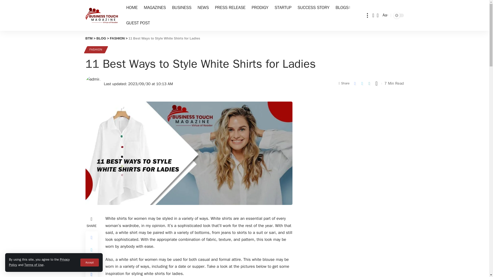 The image size is (493, 277). I want to click on GUEST POST, so click(138, 23).